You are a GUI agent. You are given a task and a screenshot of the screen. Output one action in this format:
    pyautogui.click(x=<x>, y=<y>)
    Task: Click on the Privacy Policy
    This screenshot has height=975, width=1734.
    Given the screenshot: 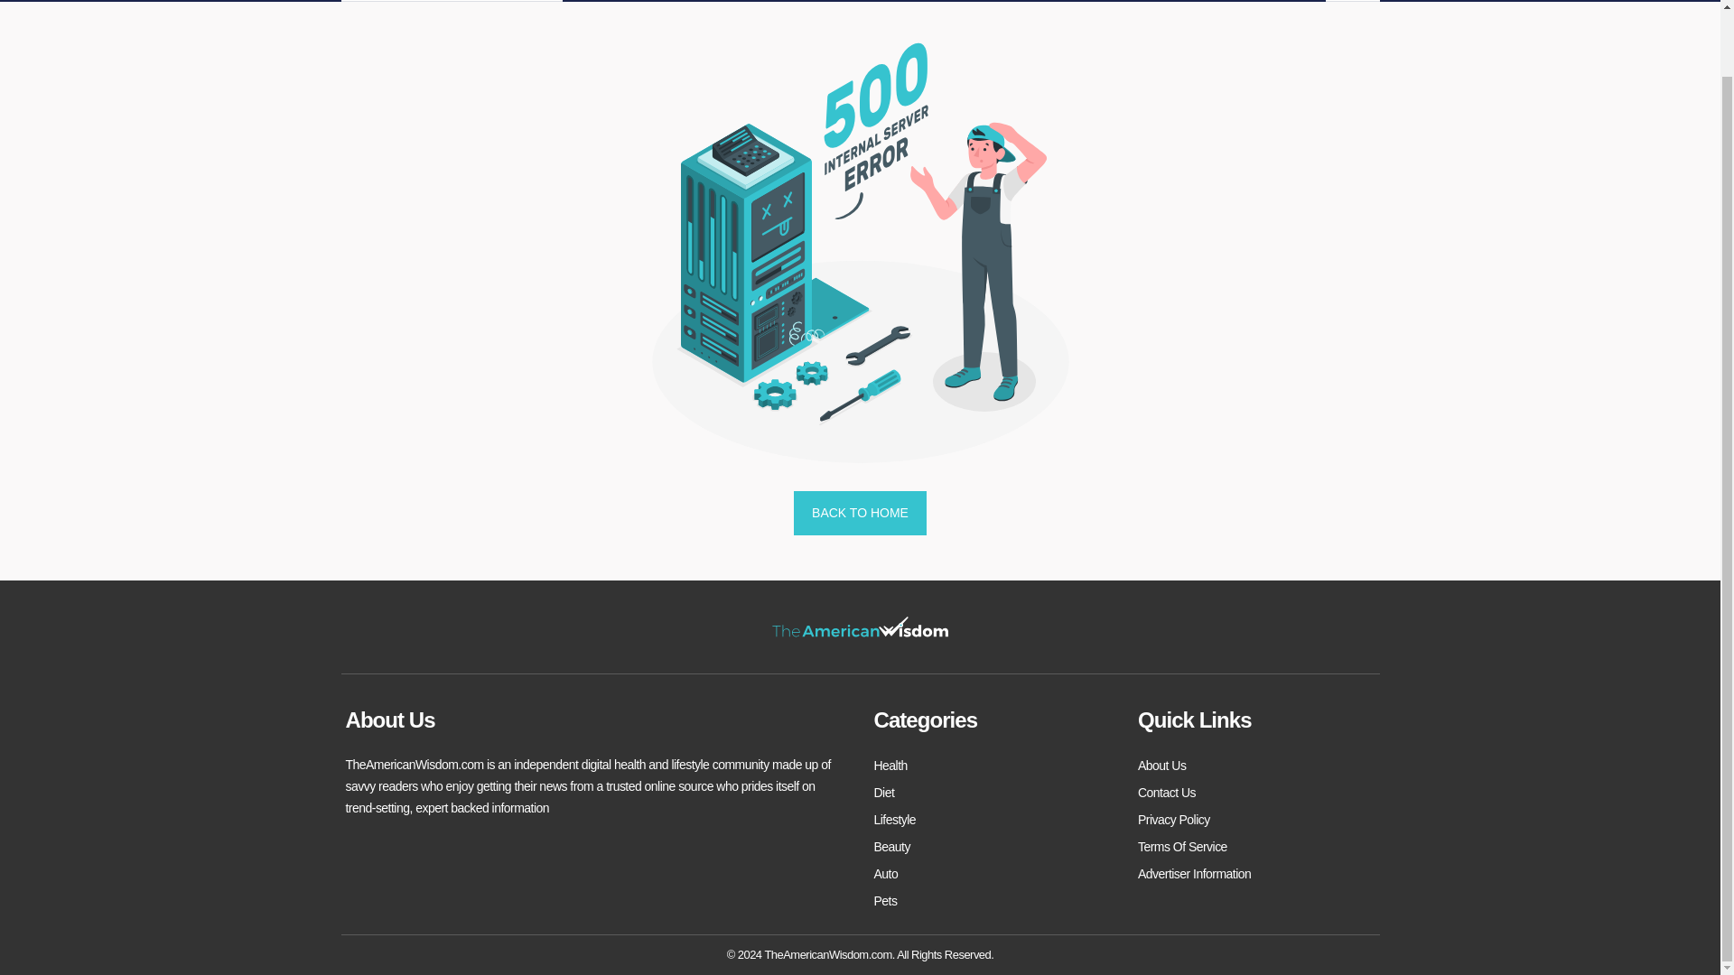 What is the action you would take?
    pyautogui.click(x=1174, y=820)
    